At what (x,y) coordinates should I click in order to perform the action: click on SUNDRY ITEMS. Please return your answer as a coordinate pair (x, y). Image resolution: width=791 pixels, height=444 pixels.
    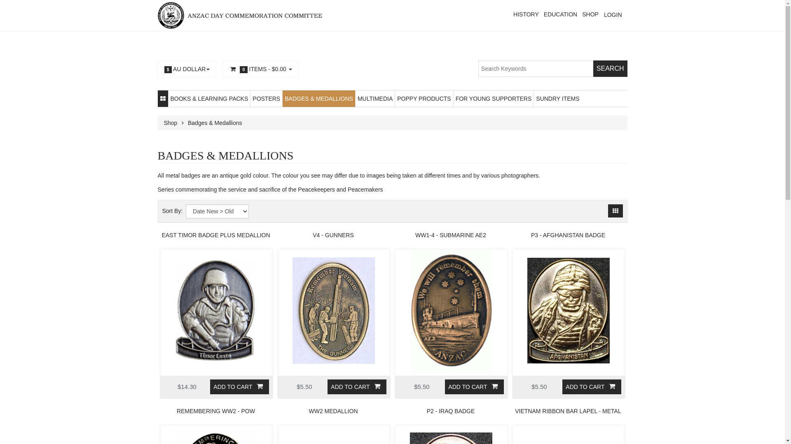
    Looking at the image, I should click on (558, 99).